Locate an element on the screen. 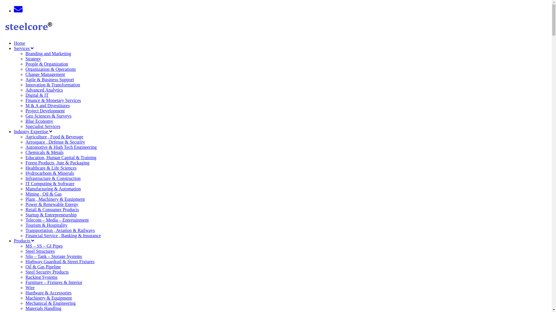 This screenshot has height=312, width=556. Wire is located at coordinates (30, 288).